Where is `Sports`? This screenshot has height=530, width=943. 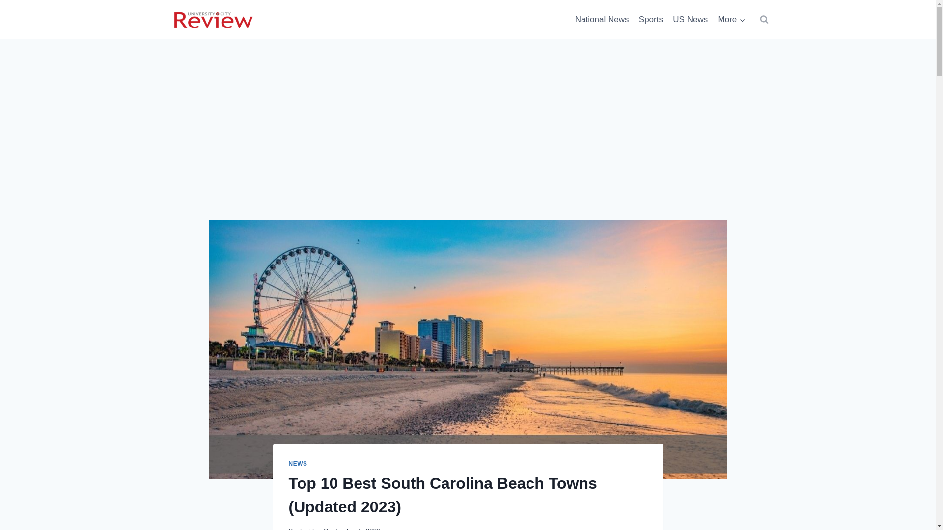
Sports is located at coordinates (651, 20).